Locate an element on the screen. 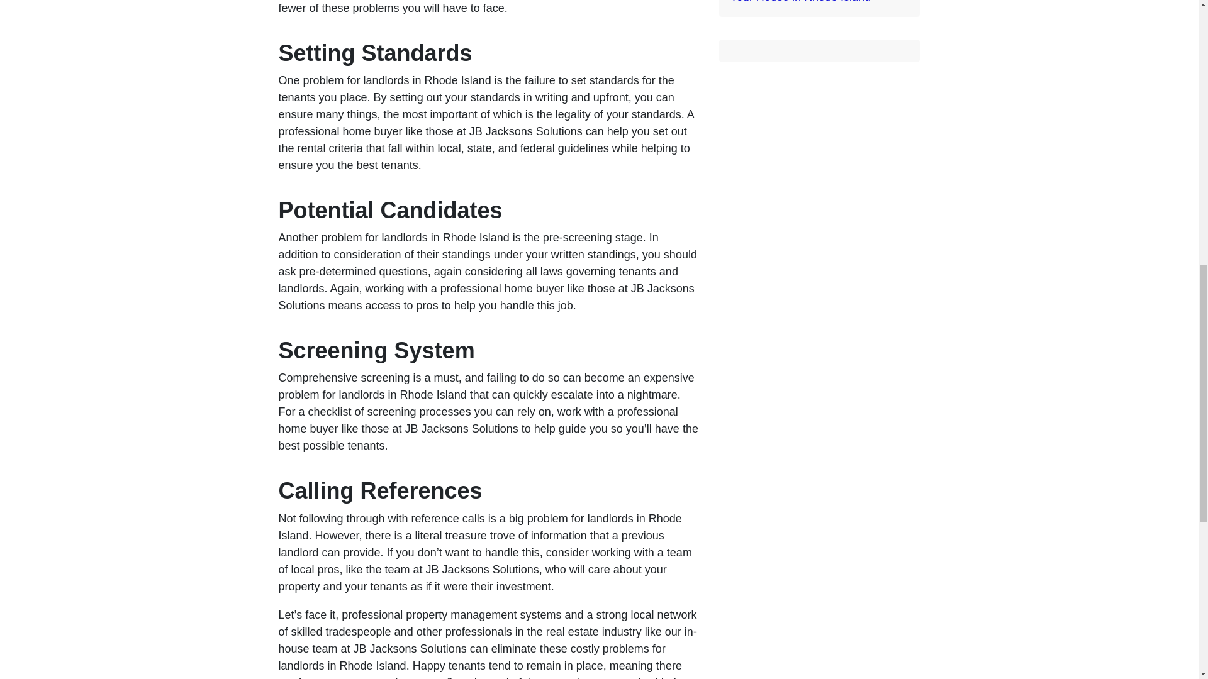 This screenshot has height=679, width=1208. How to Avoid Repairs When Selling Your House in Rhode Island is located at coordinates (819, 1).